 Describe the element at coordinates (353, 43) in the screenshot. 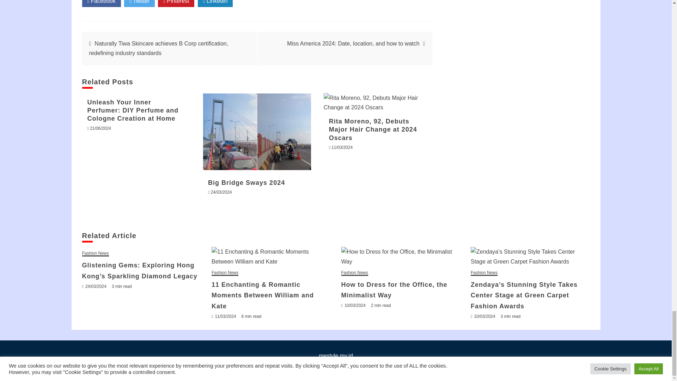

I see `Miss America 2024: Date, location, and how to watch` at that location.